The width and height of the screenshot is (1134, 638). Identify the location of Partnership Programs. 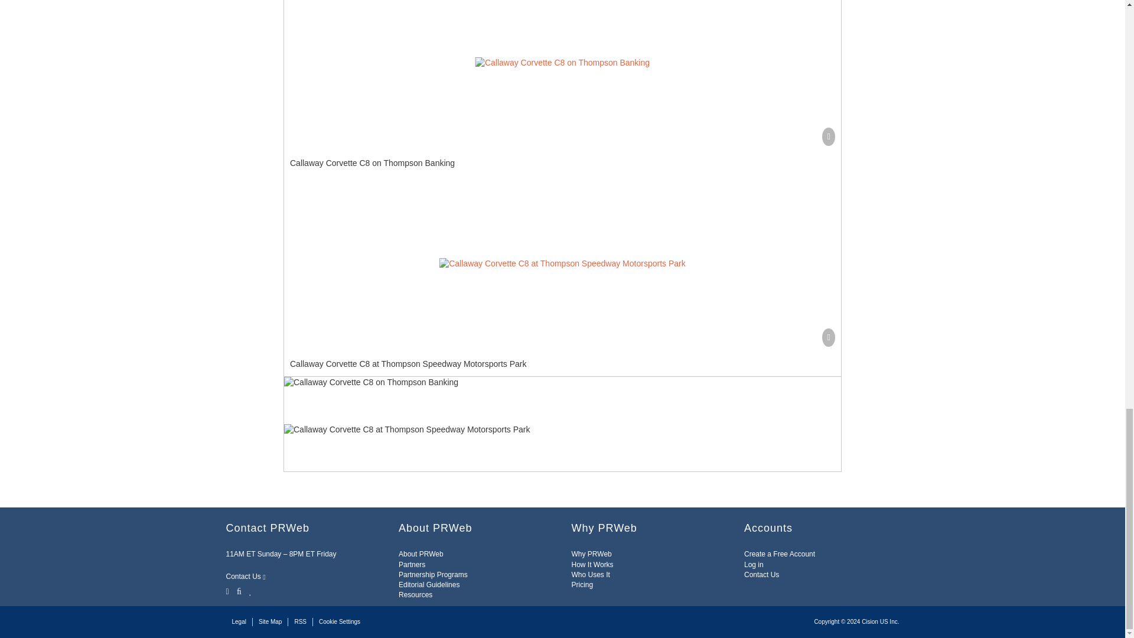
(433, 574).